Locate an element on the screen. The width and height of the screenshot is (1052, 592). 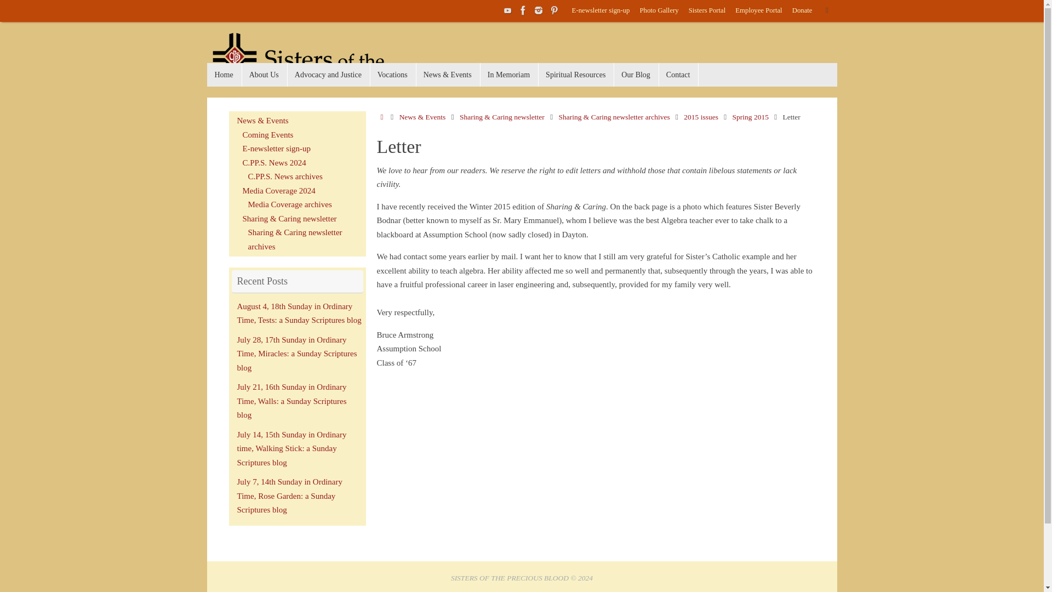
Home is located at coordinates (381, 117).